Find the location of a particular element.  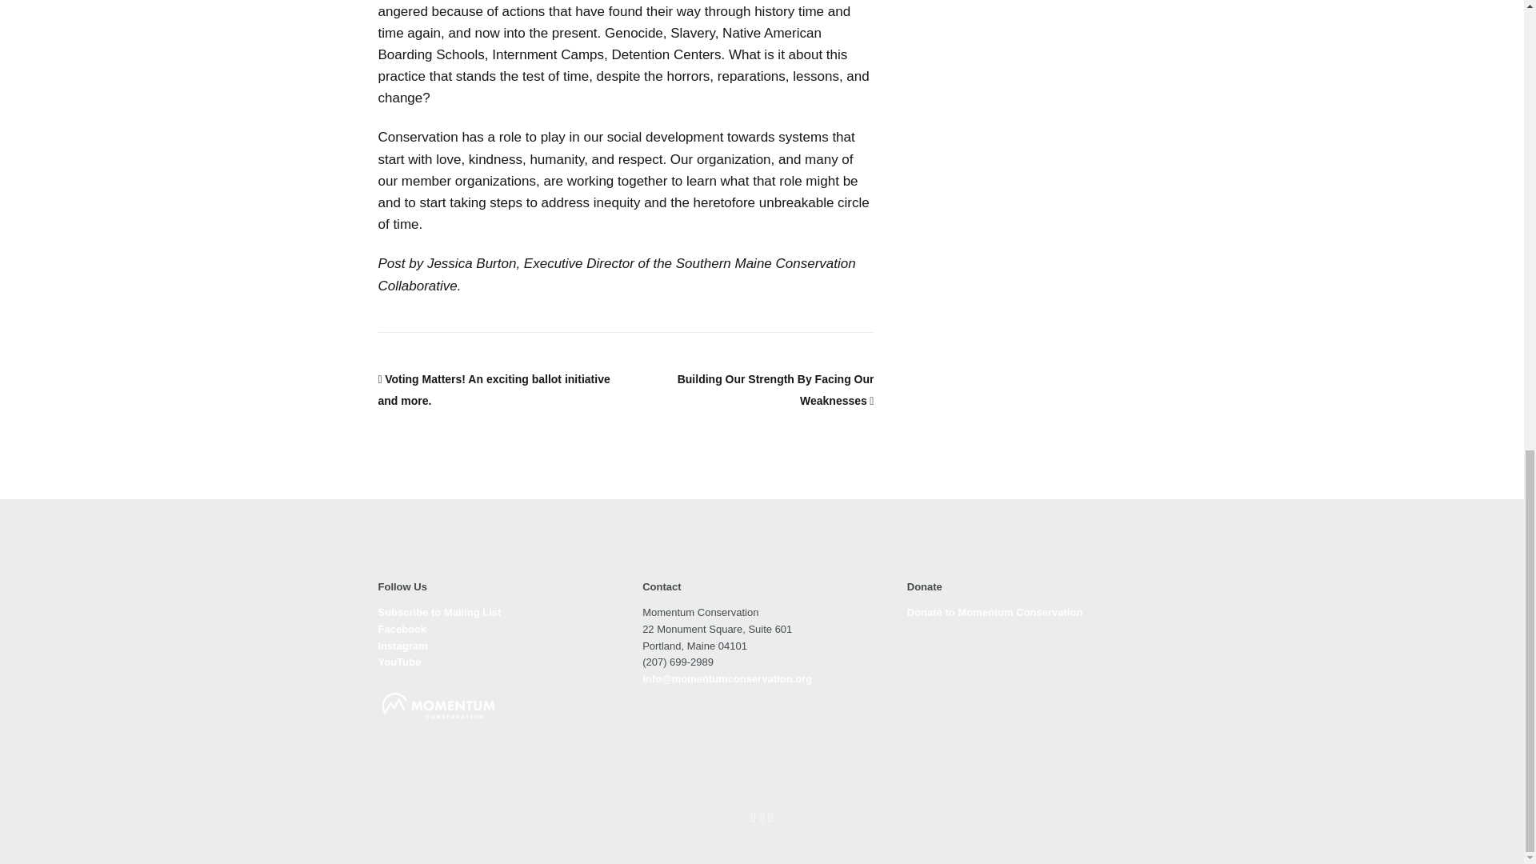

Voting Matters! An exciting ballot initiative and more. is located at coordinates (494, 389).